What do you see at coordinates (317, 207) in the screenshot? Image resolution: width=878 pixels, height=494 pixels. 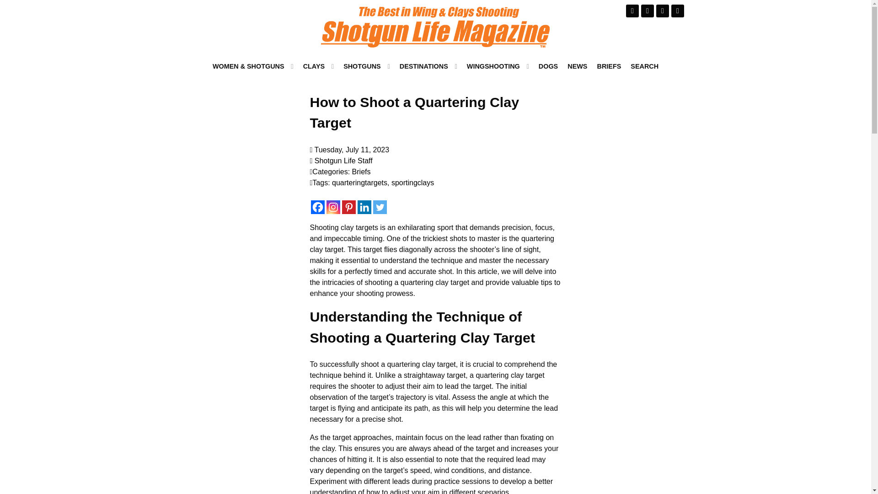 I see `Facebook` at bounding box center [317, 207].